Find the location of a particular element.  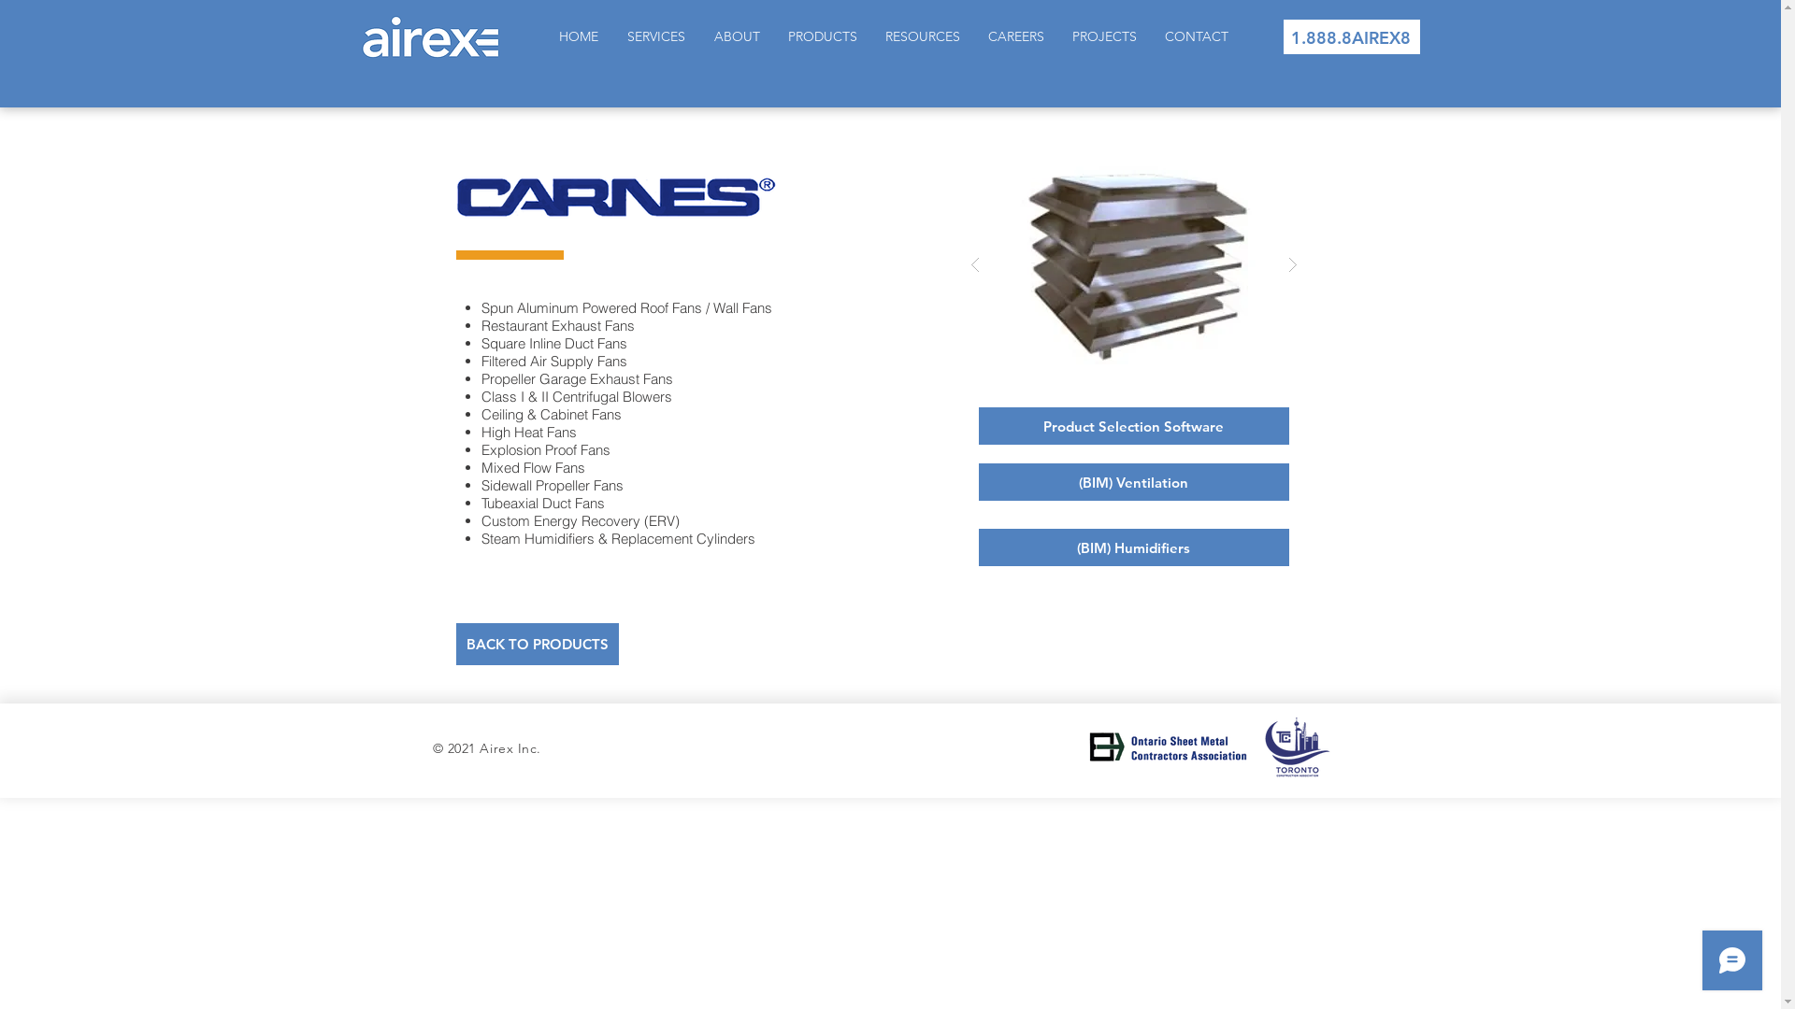

Product Selection Software is located at coordinates (1133, 426).